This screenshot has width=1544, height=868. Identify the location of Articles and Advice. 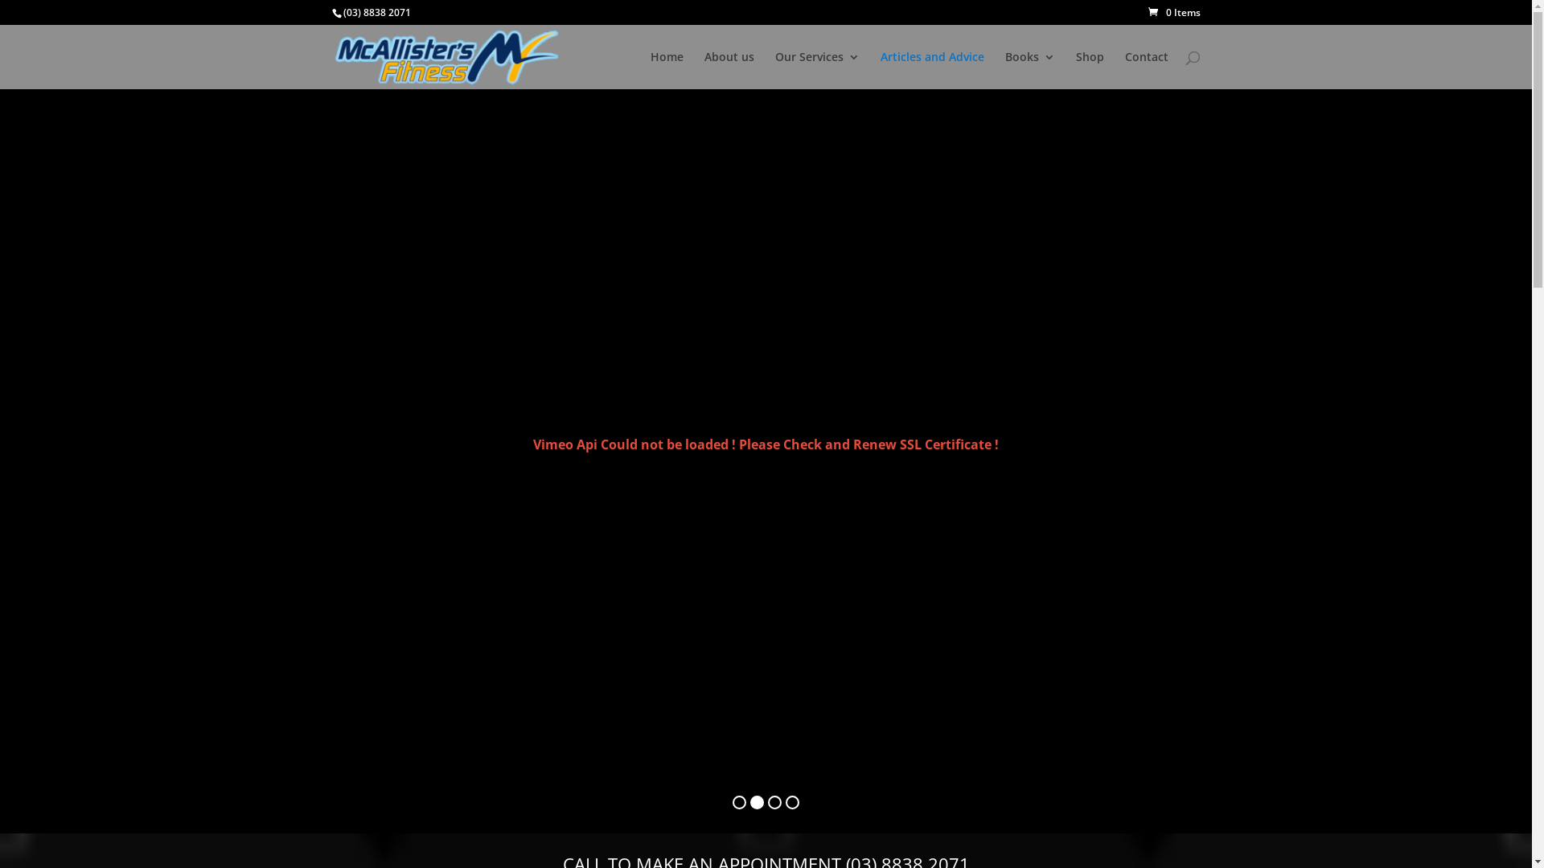
(931, 71).